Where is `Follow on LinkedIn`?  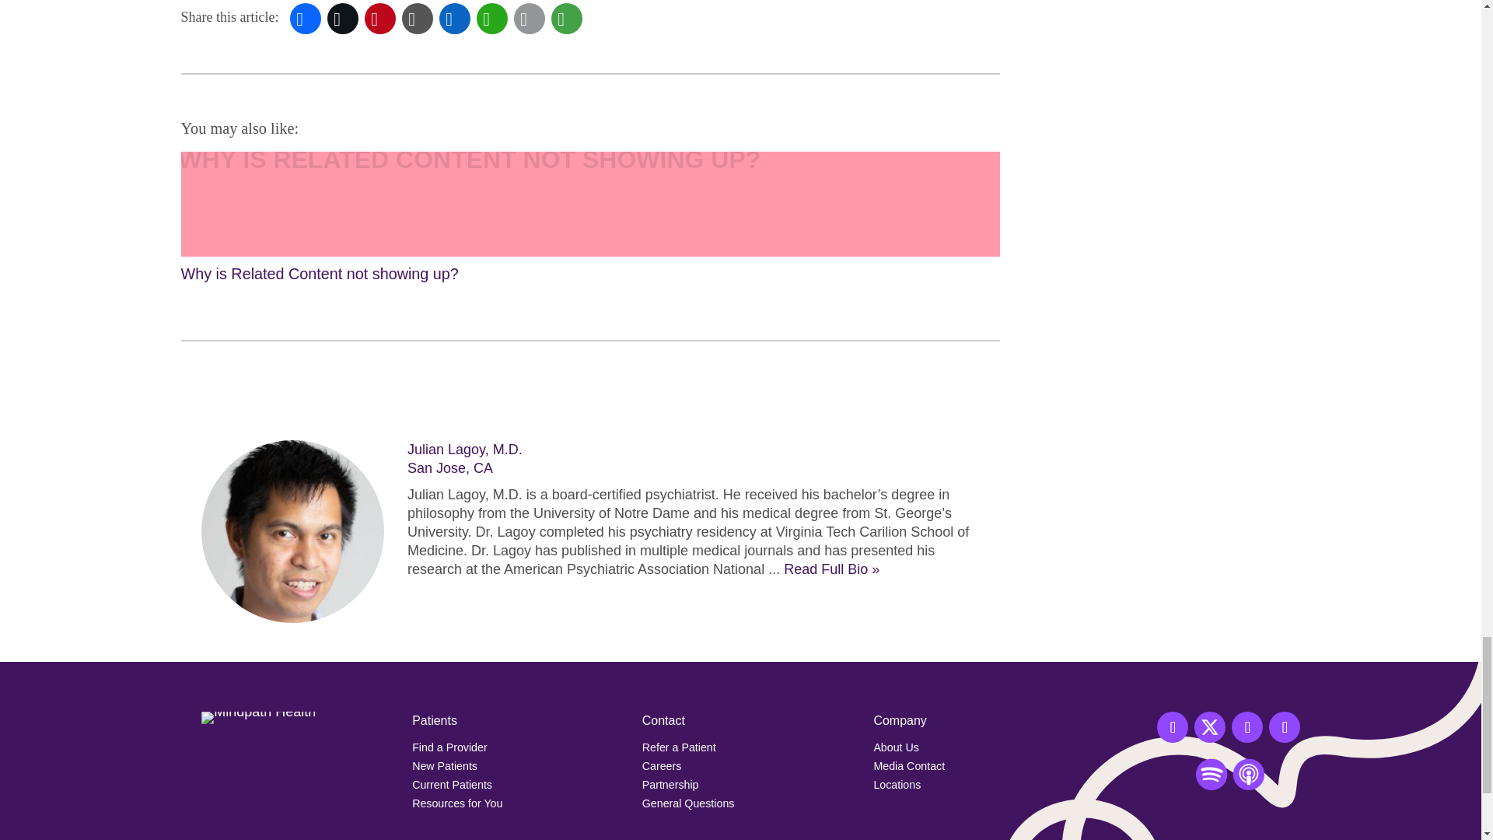
Follow on LinkedIn is located at coordinates (1285, 726).